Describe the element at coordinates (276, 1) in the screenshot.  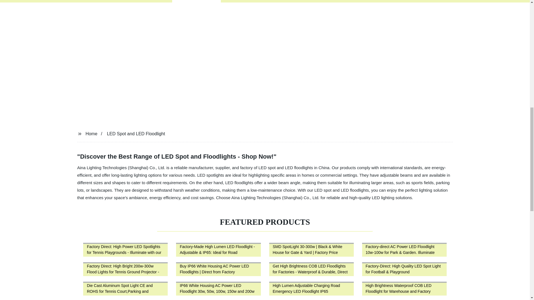
I see `BLOG` at that location.